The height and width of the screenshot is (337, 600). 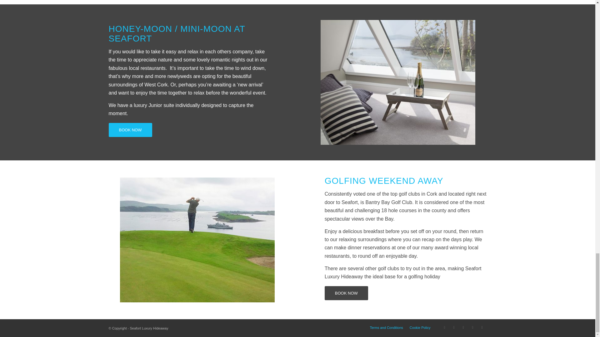 I want to click on Instagram, so click(x=472, y=327).